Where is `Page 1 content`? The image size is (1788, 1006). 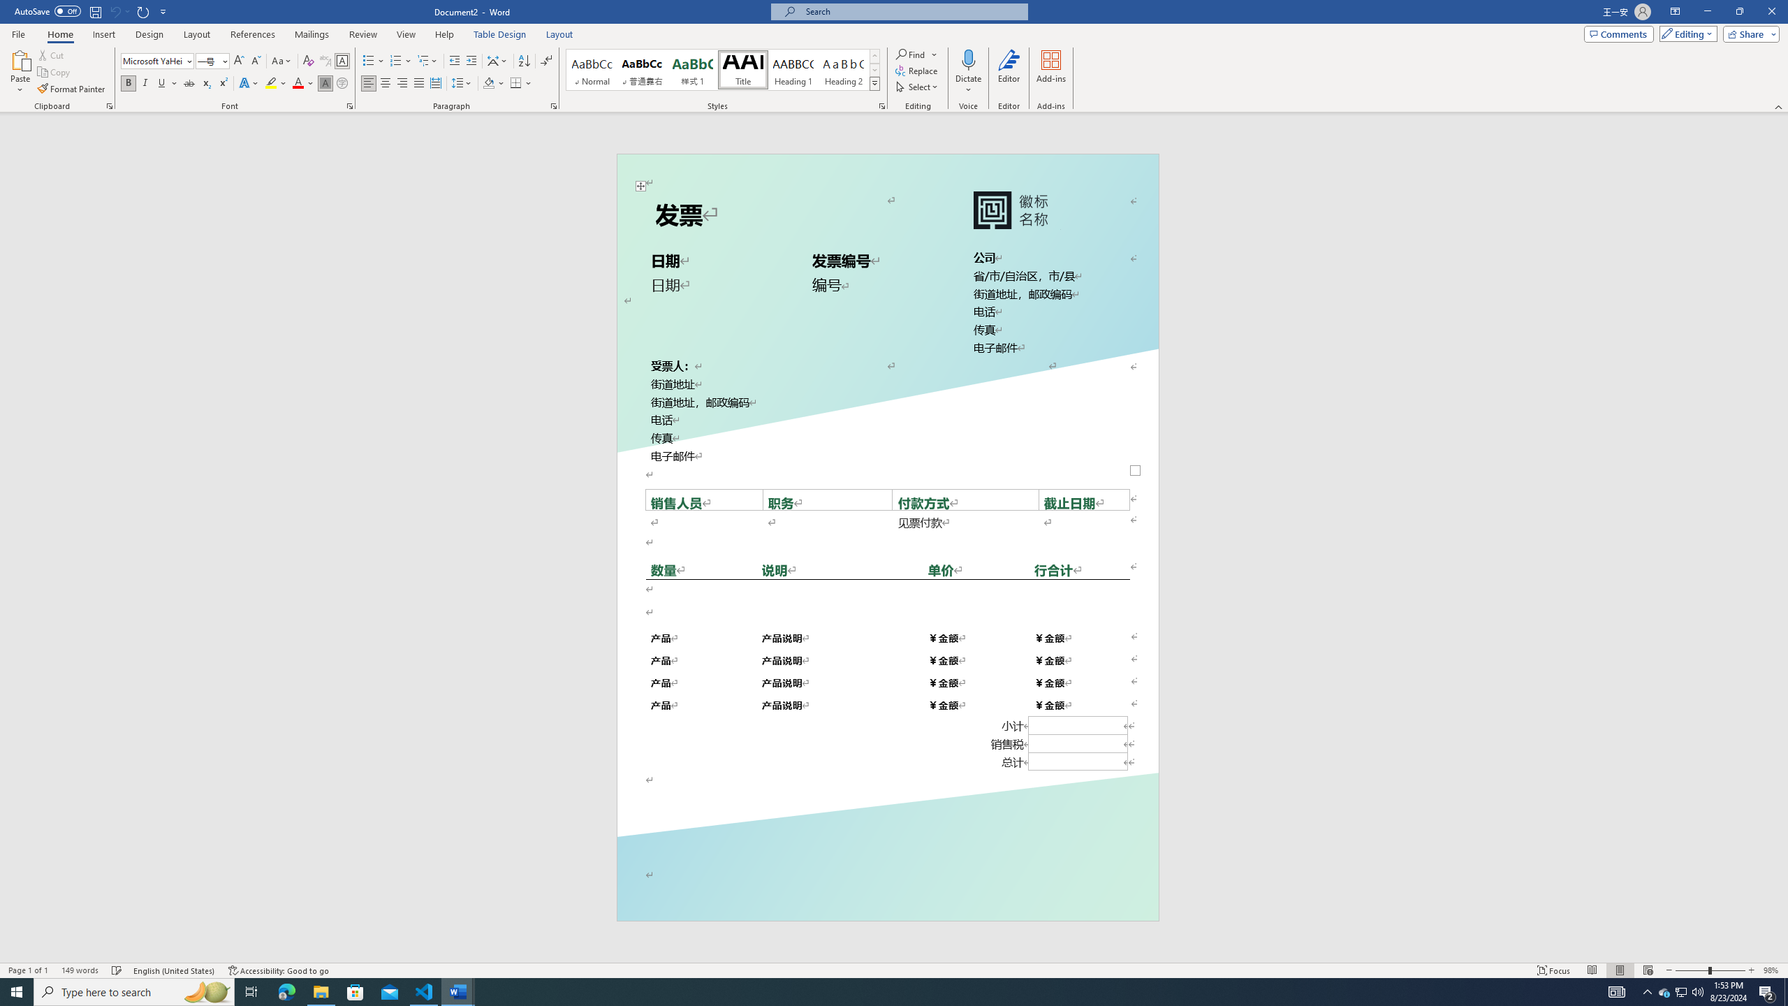
Page 1 content is located at coordinates (887, 523).